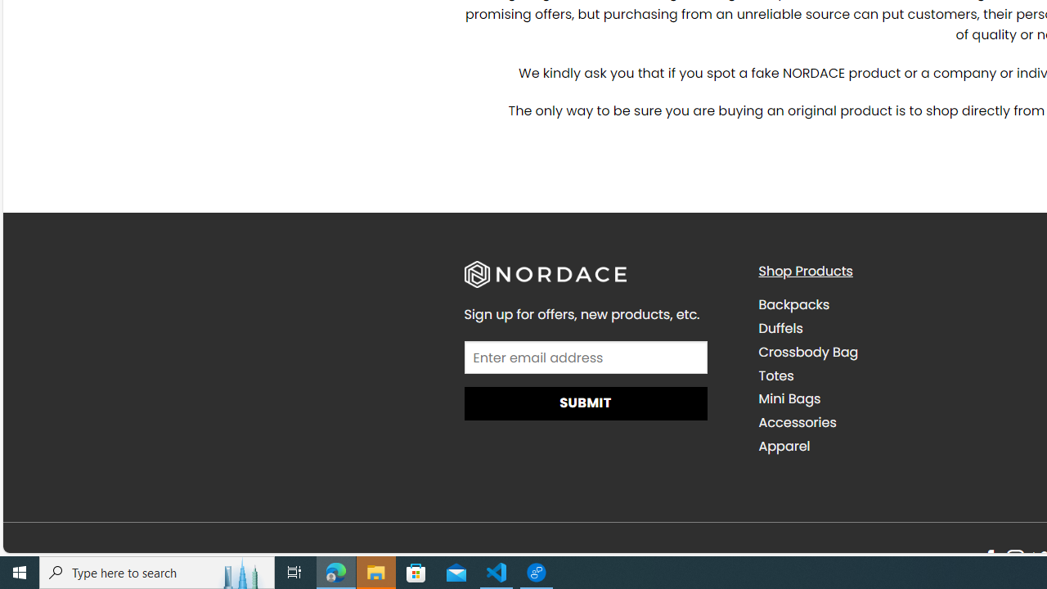 The height and width of the screenshot is (589, 1047). I want to click on Backpacks, so click(793, 304).